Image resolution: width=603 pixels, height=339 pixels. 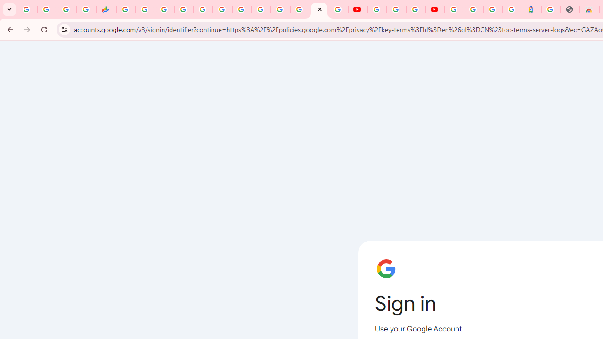 I want to click on YouTube, so click(x=377, y=9).